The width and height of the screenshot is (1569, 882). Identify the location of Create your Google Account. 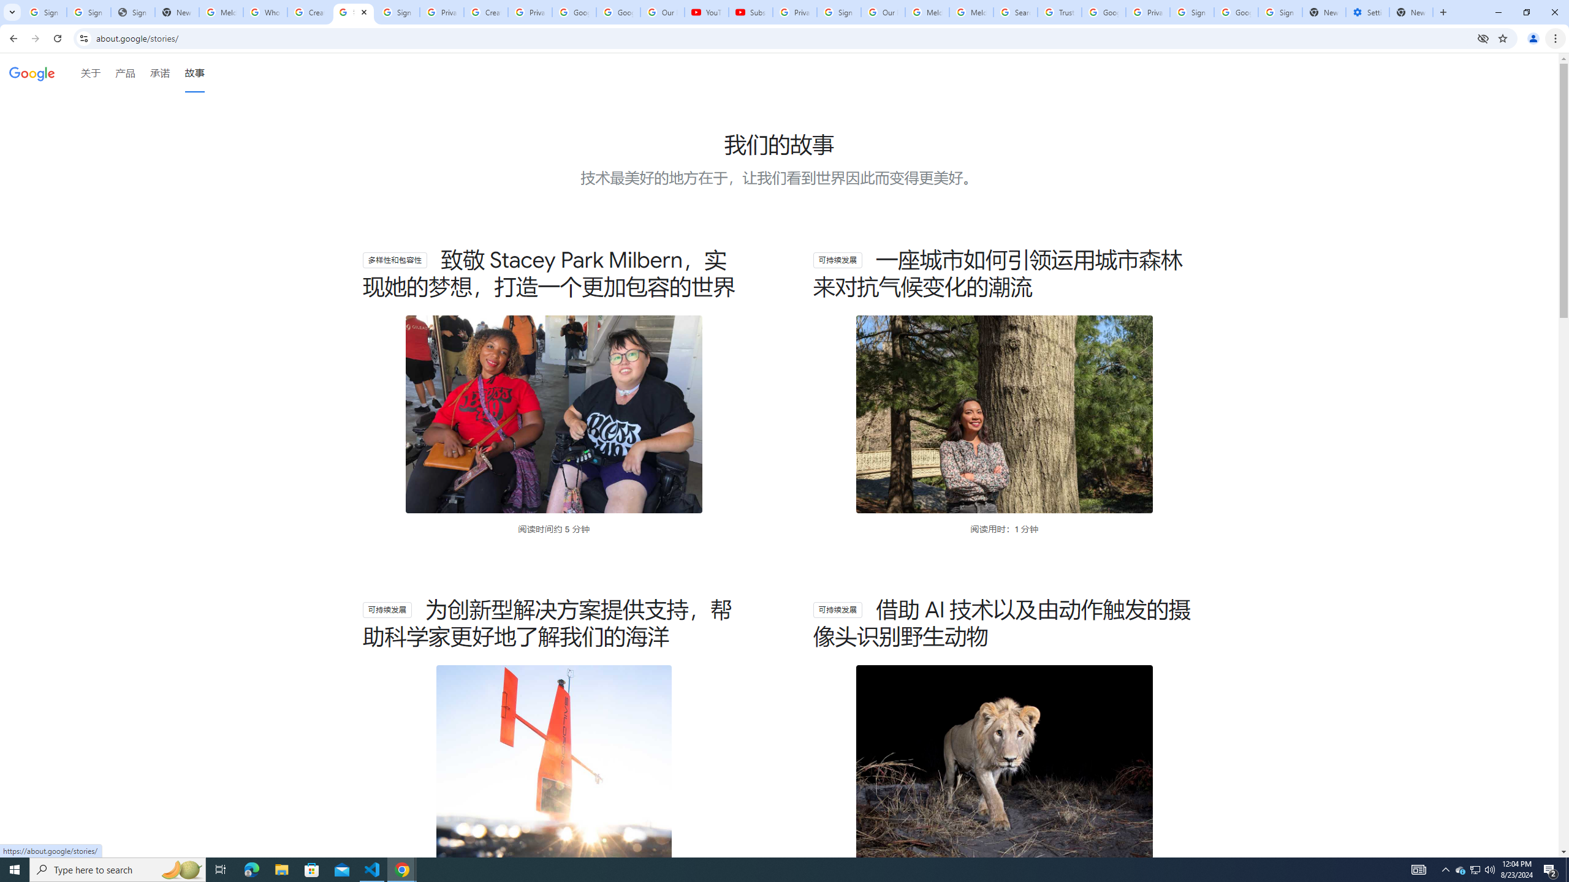
(485, 12).